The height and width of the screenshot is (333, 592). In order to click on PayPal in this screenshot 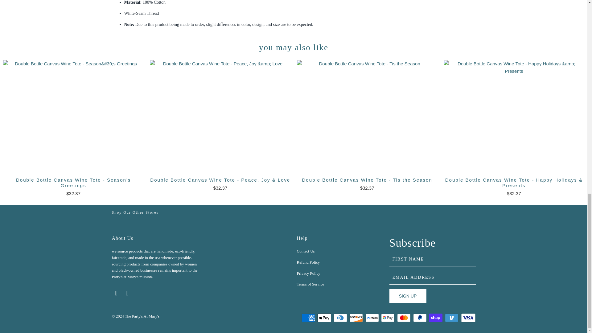, I will do `click(421, 318)`.